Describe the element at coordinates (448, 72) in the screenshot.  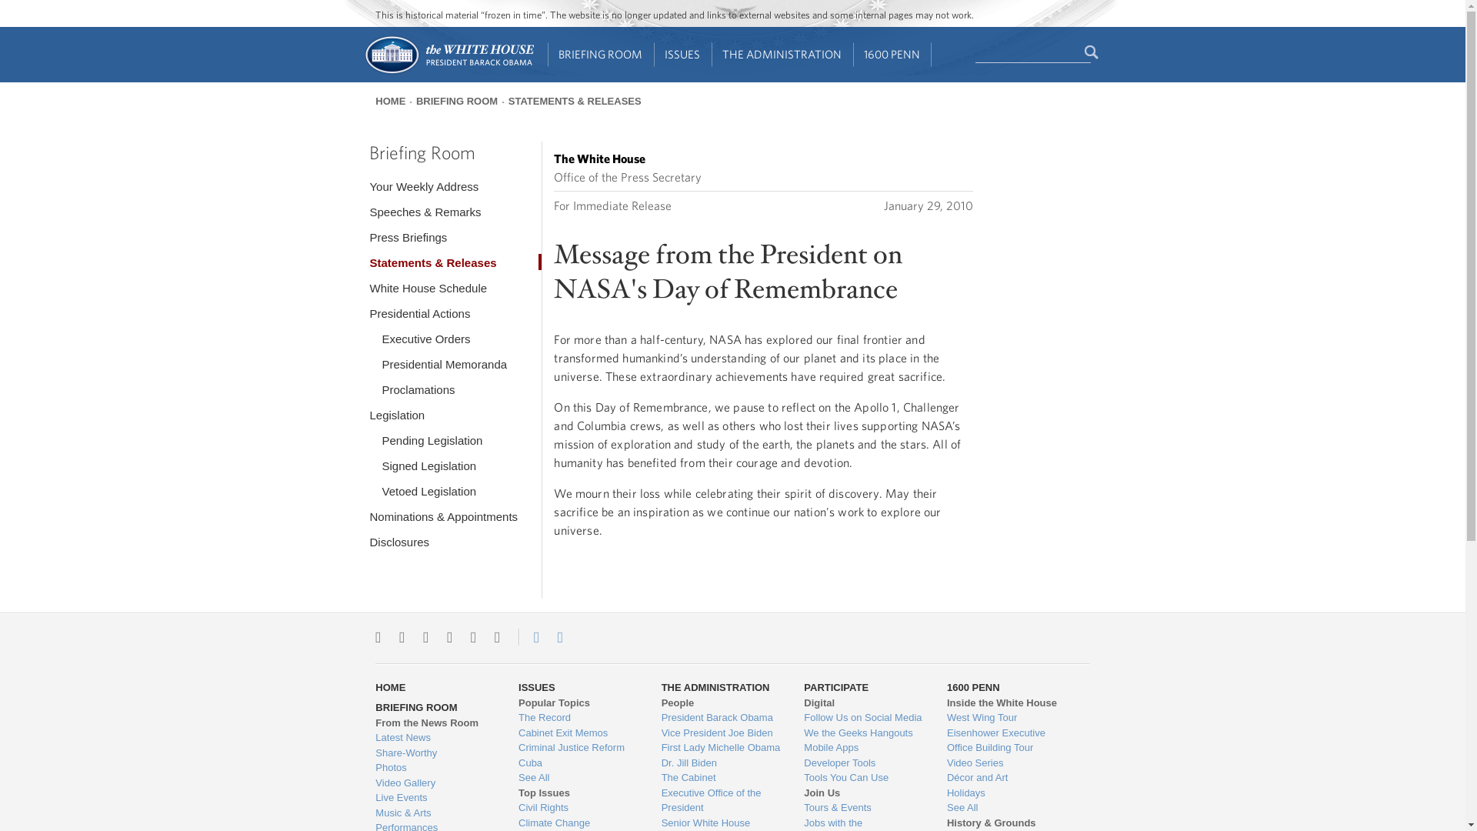
I see `Home` at that location.